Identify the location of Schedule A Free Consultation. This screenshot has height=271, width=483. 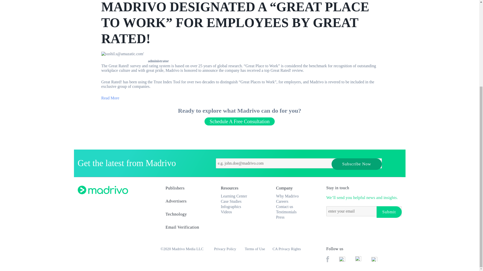
(239, 121).